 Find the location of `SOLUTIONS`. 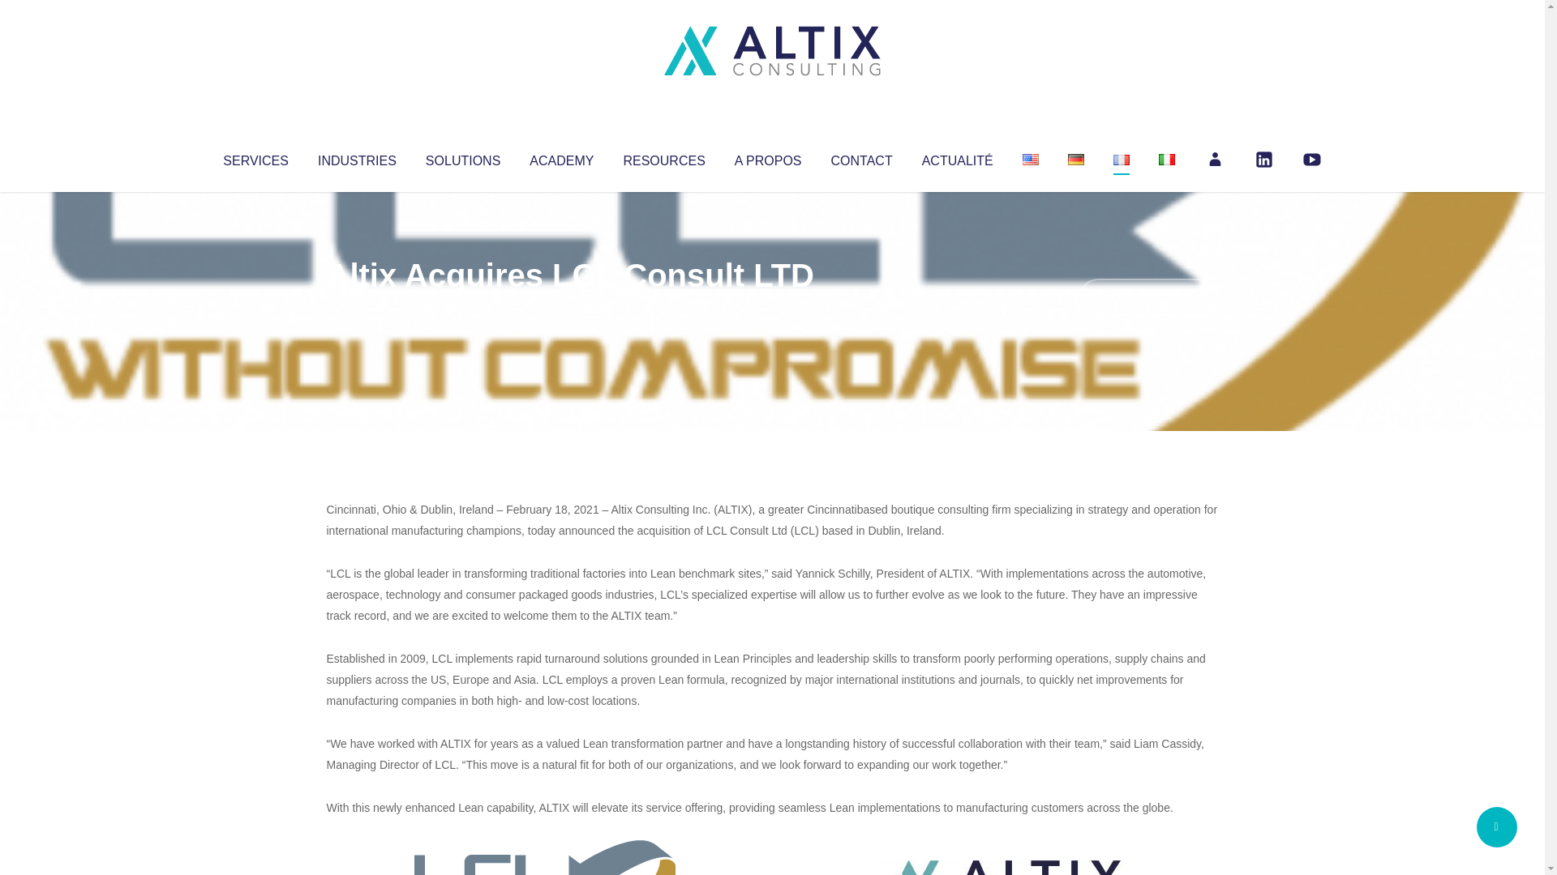

SOLUTIONS is located at coordinates (462, 157).